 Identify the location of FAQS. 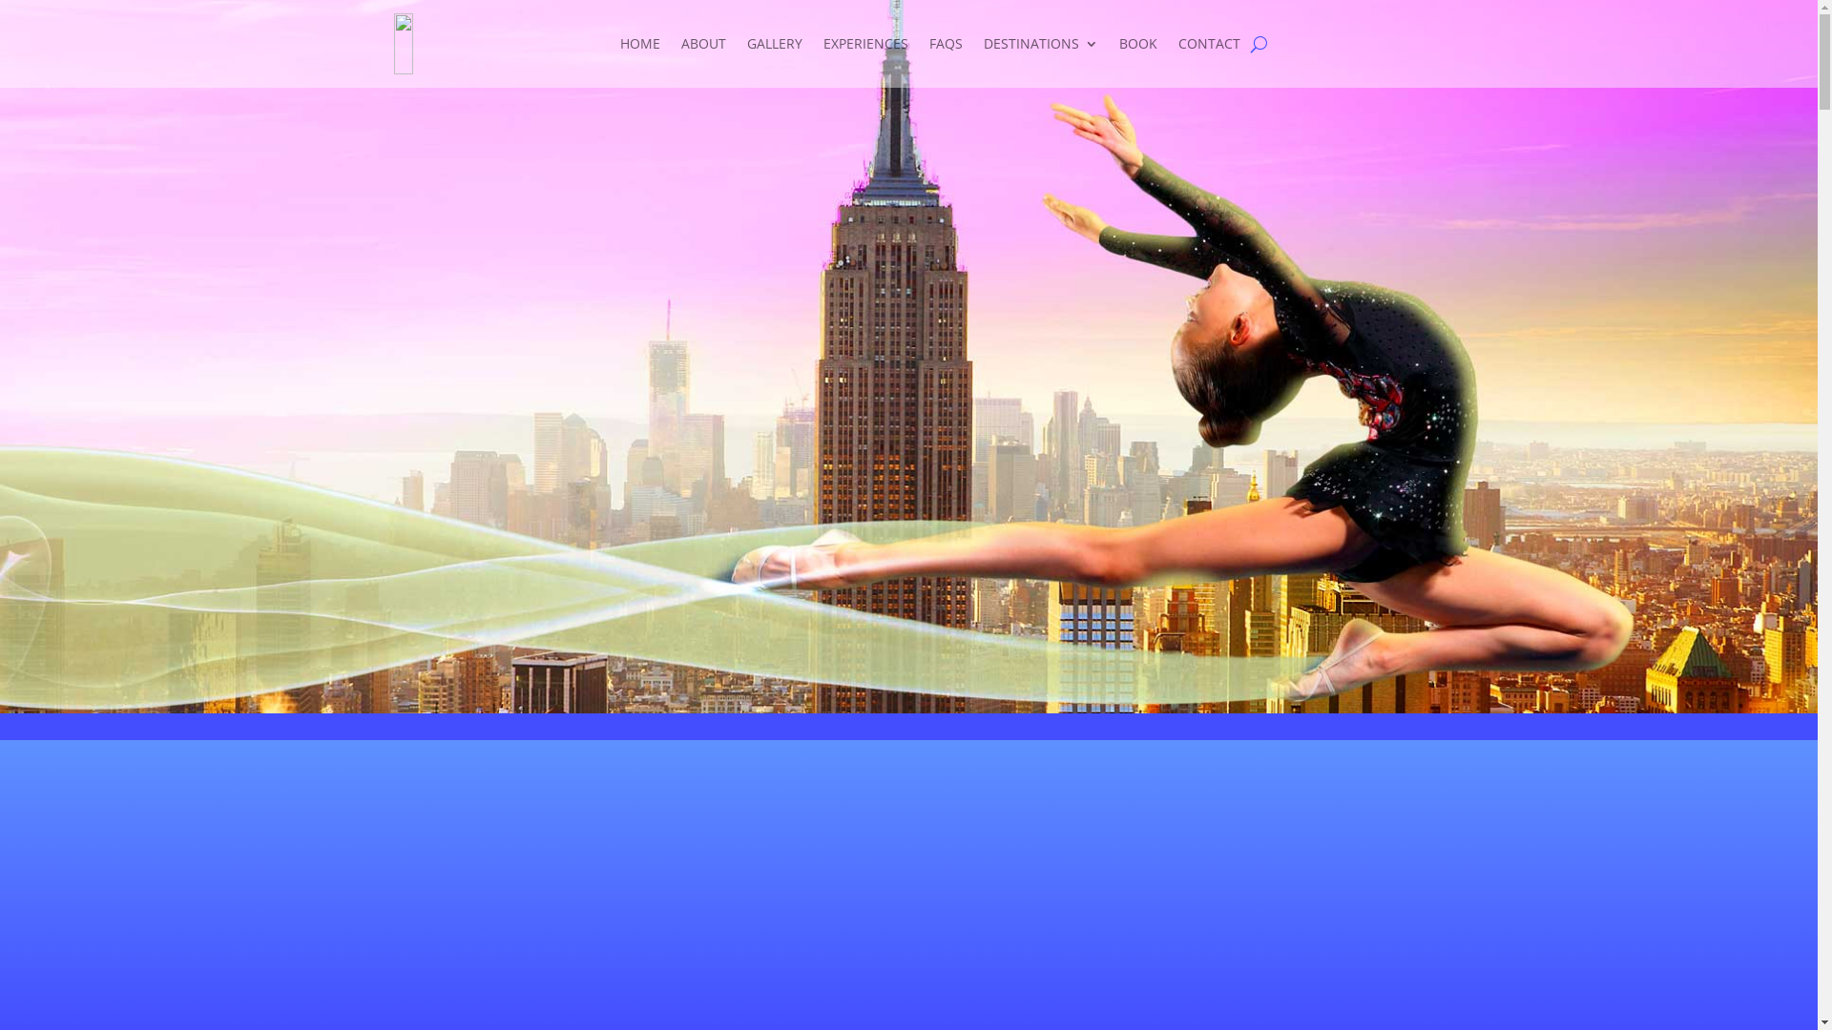
(947, 44).